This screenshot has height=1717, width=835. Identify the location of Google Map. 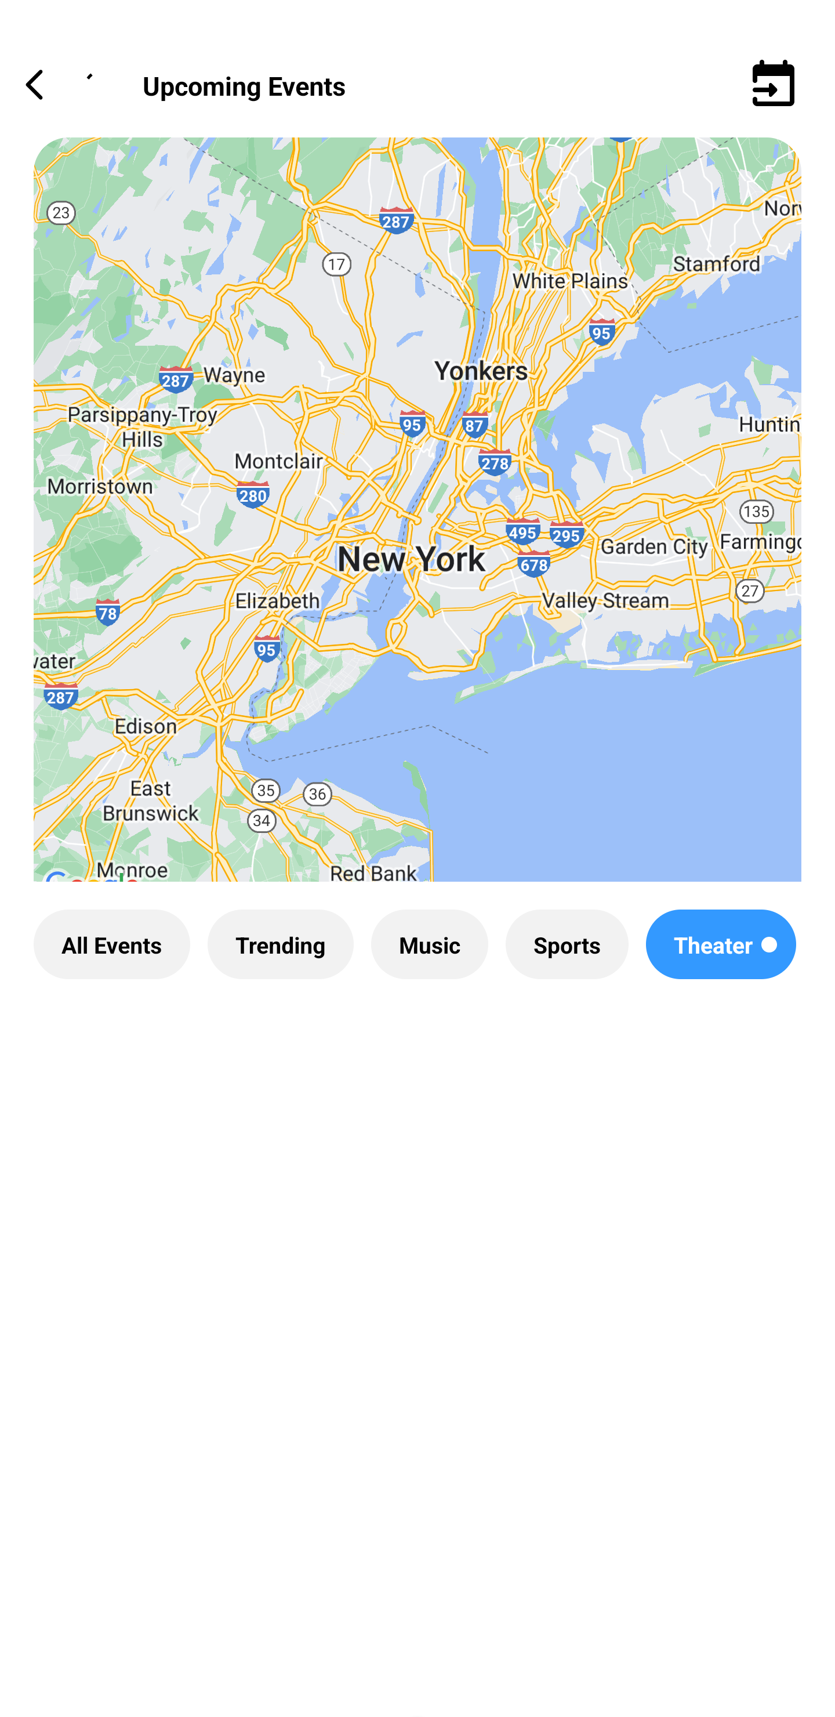
(418, 526).